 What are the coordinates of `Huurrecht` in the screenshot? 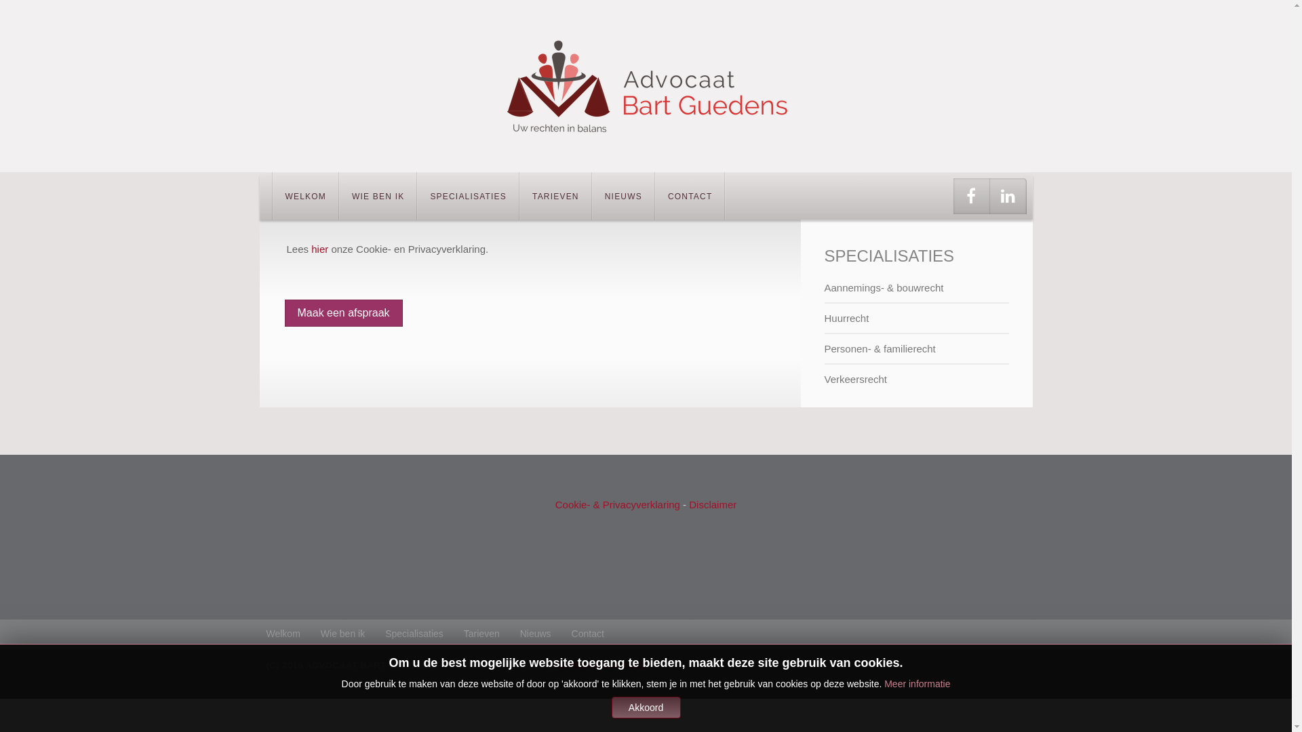 It's located at (917, 319).